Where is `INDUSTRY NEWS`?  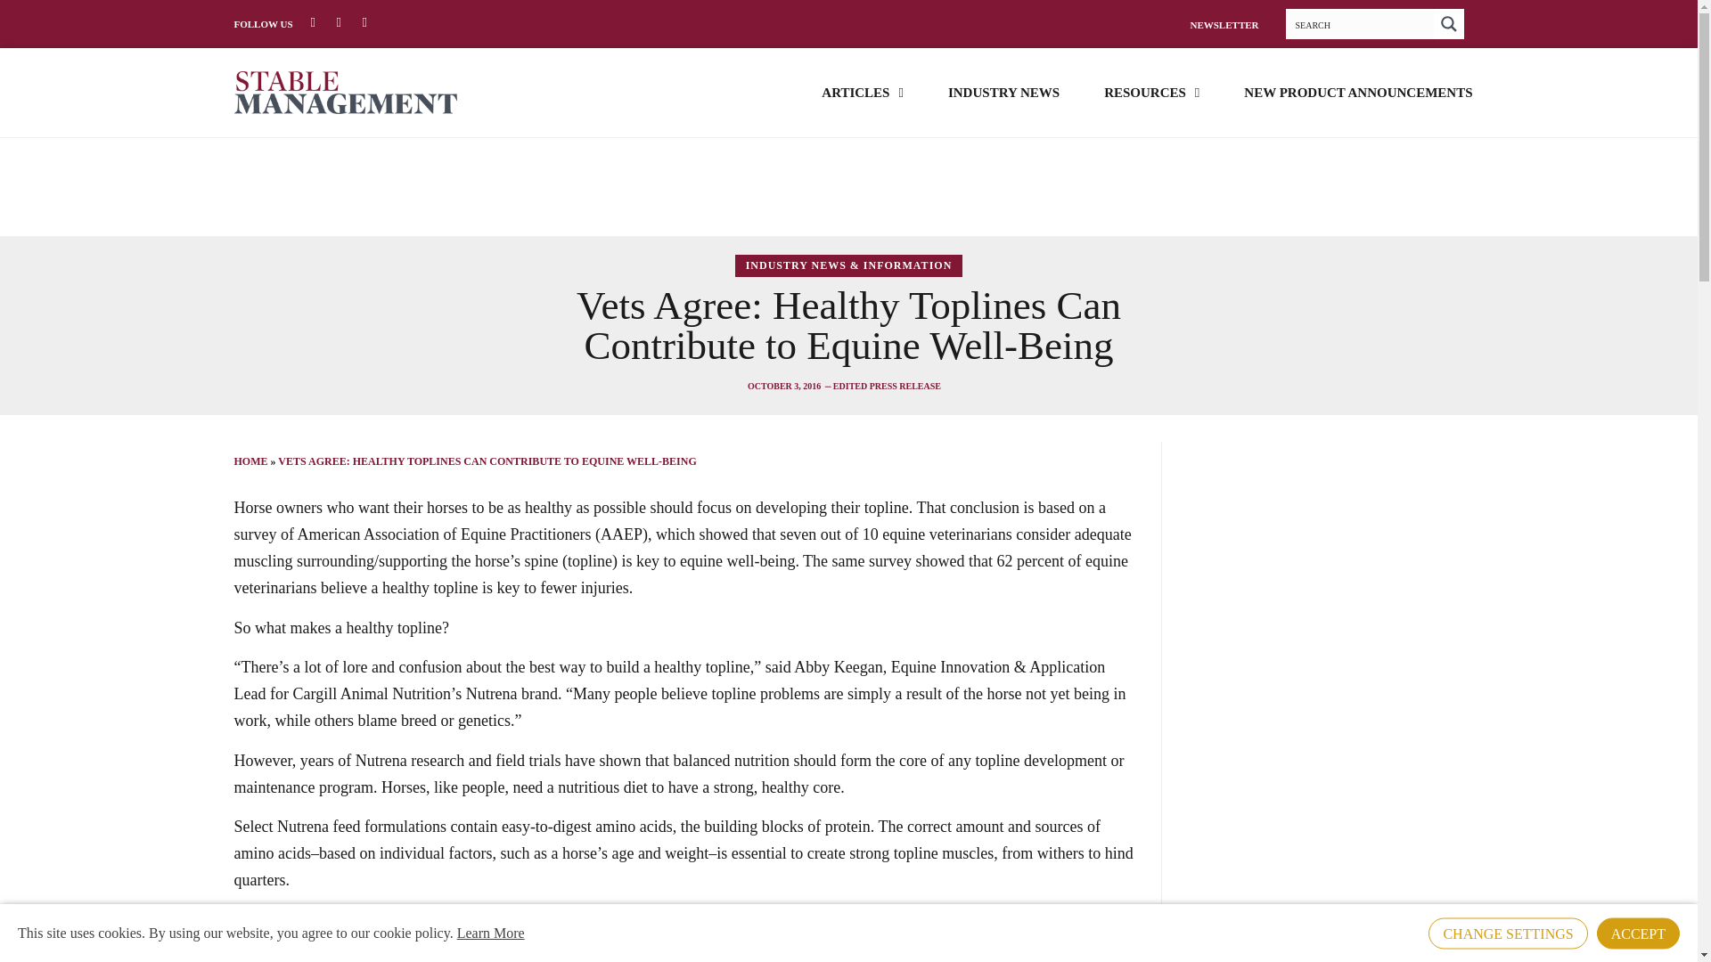
INDUSTRY NEWS is located at coordinates (1003, 91).